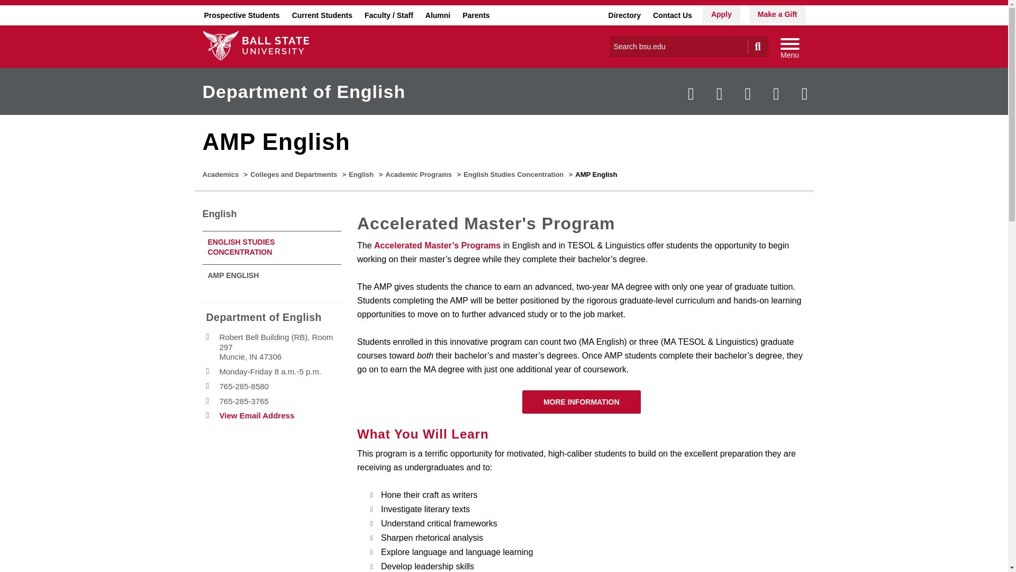 Image resolution: width=1016 pixels, height=572 pixels. I want to click on Ball State phone numbers, email and mailing addresses, so click(672, 15).